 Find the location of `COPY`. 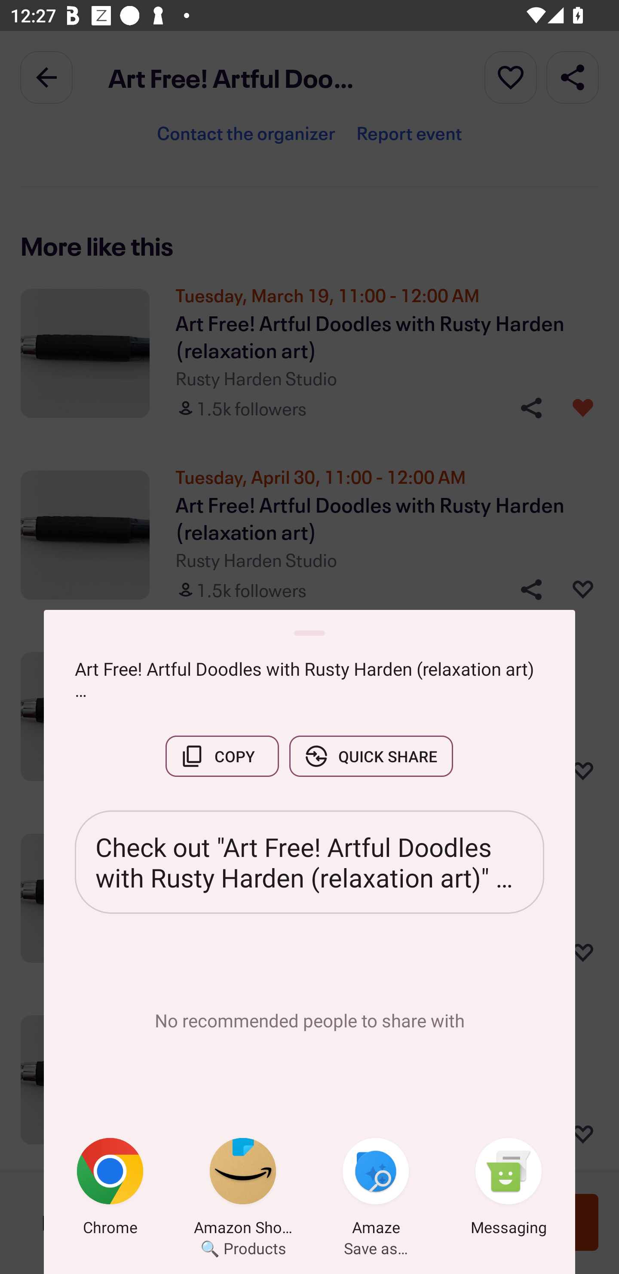

COPY is located at coordinates (222, 756).